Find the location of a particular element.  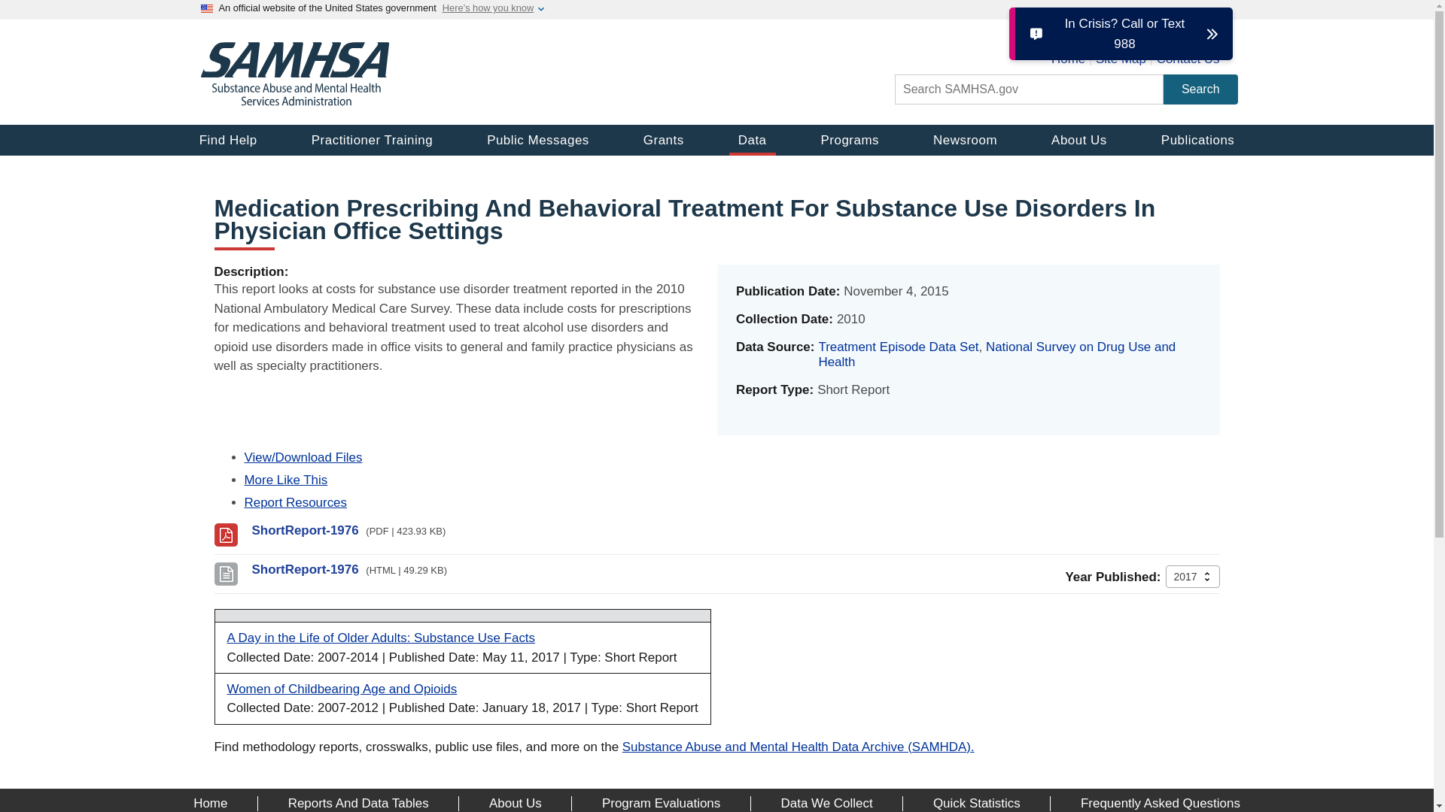

Home is located at coordinates (1068, 59).